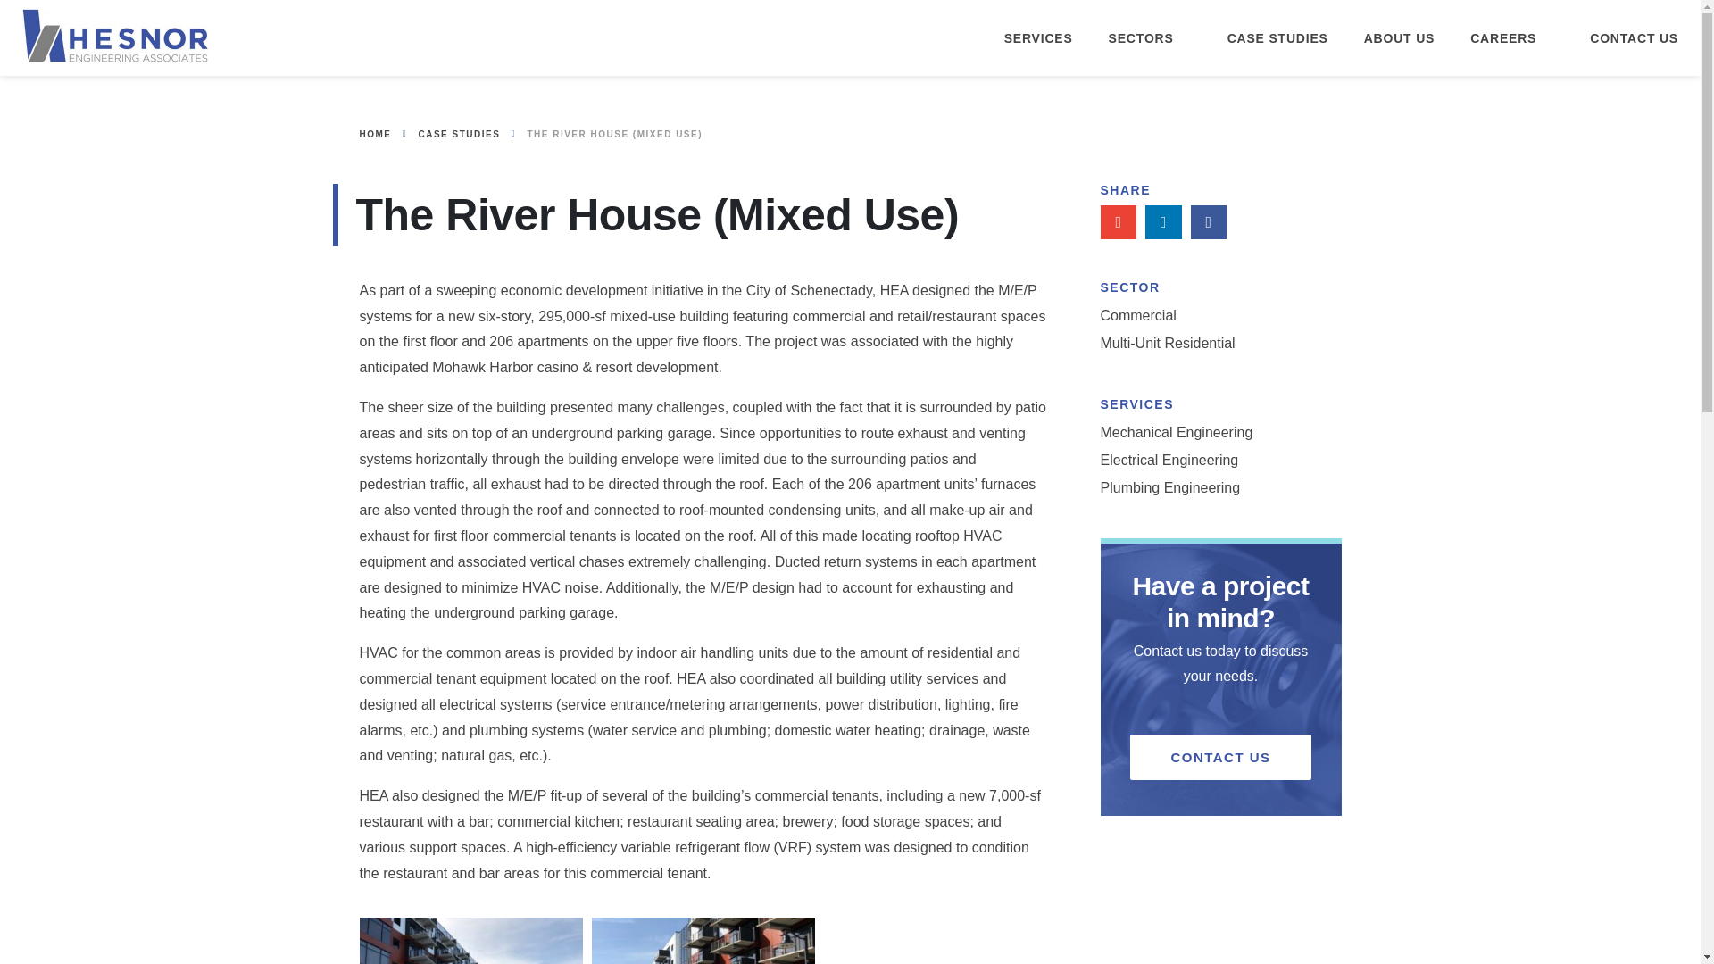 The image size is (1714, 964). I want to click on CASE STUDIES, so click(1277, 37).